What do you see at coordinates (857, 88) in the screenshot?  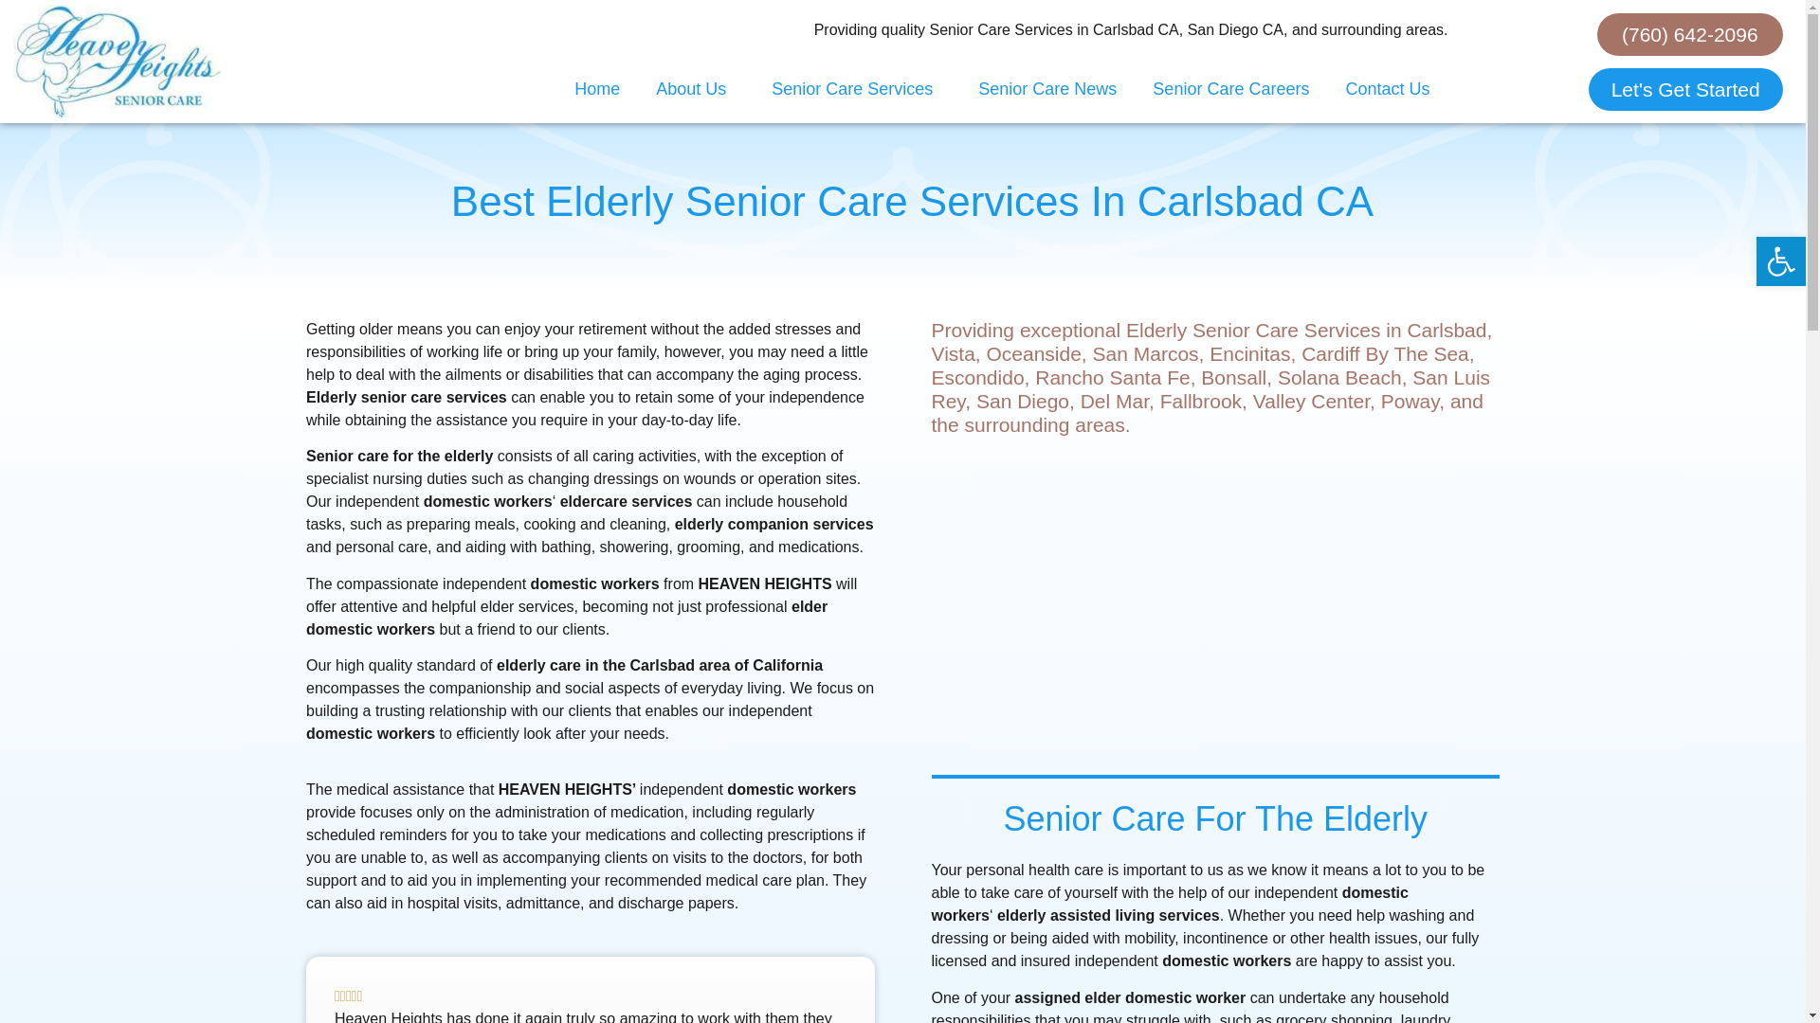 I see `Senior Care Services` at bounding box center [857, 88].